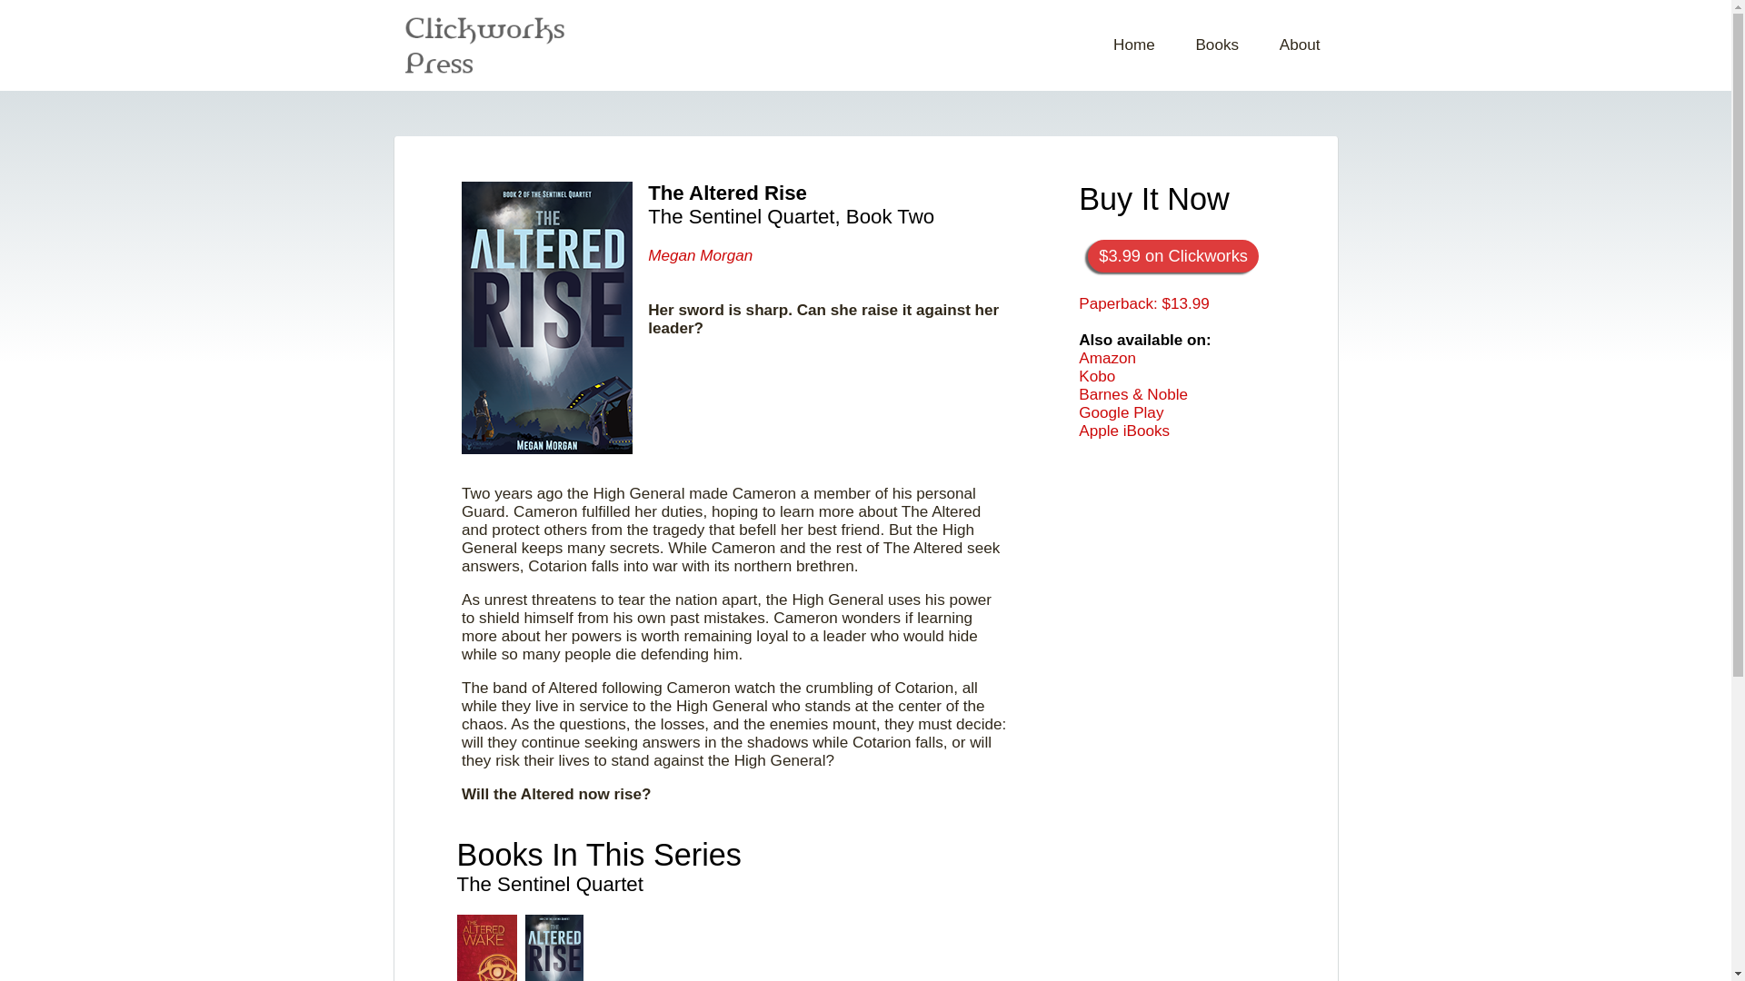 The height and width of the screenshot is (981, 1745). Describe the element at coordinates (1300, 45) in the screenshot. I see `About` at that location.